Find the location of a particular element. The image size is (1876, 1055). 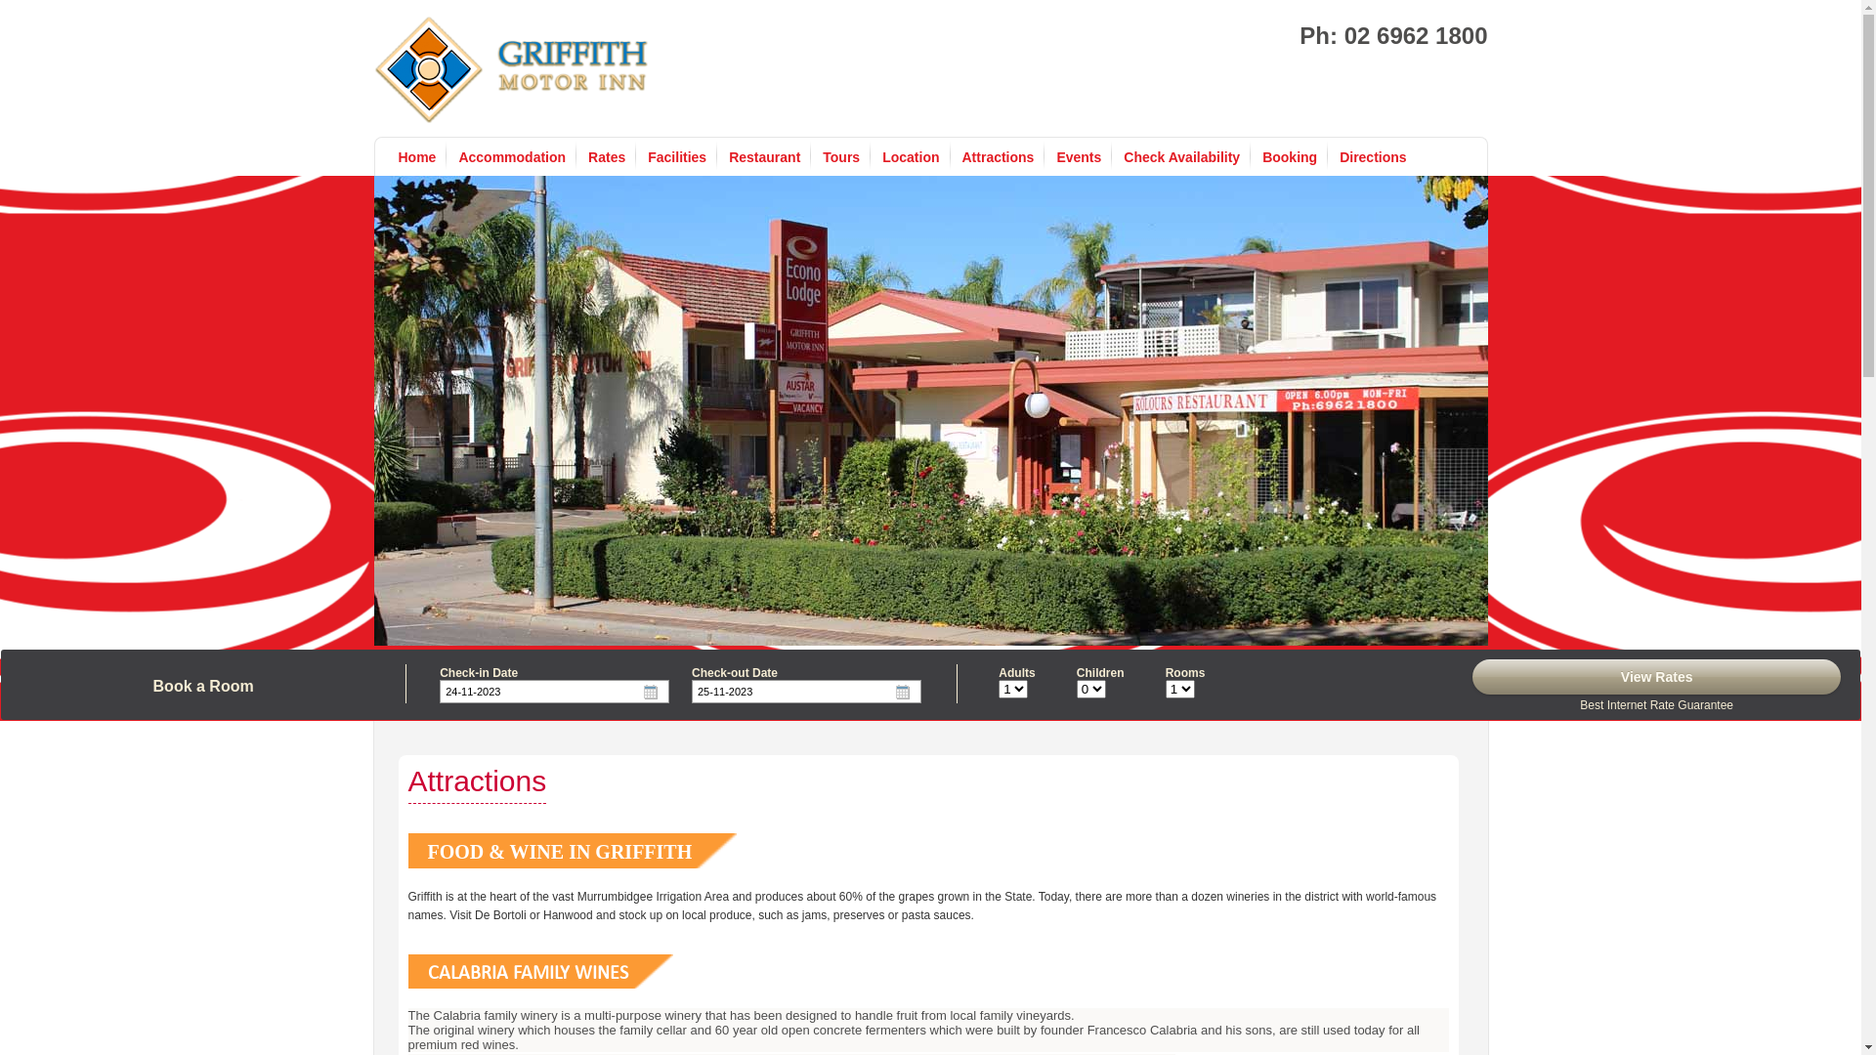

Home is located at coordinates (418, 157).